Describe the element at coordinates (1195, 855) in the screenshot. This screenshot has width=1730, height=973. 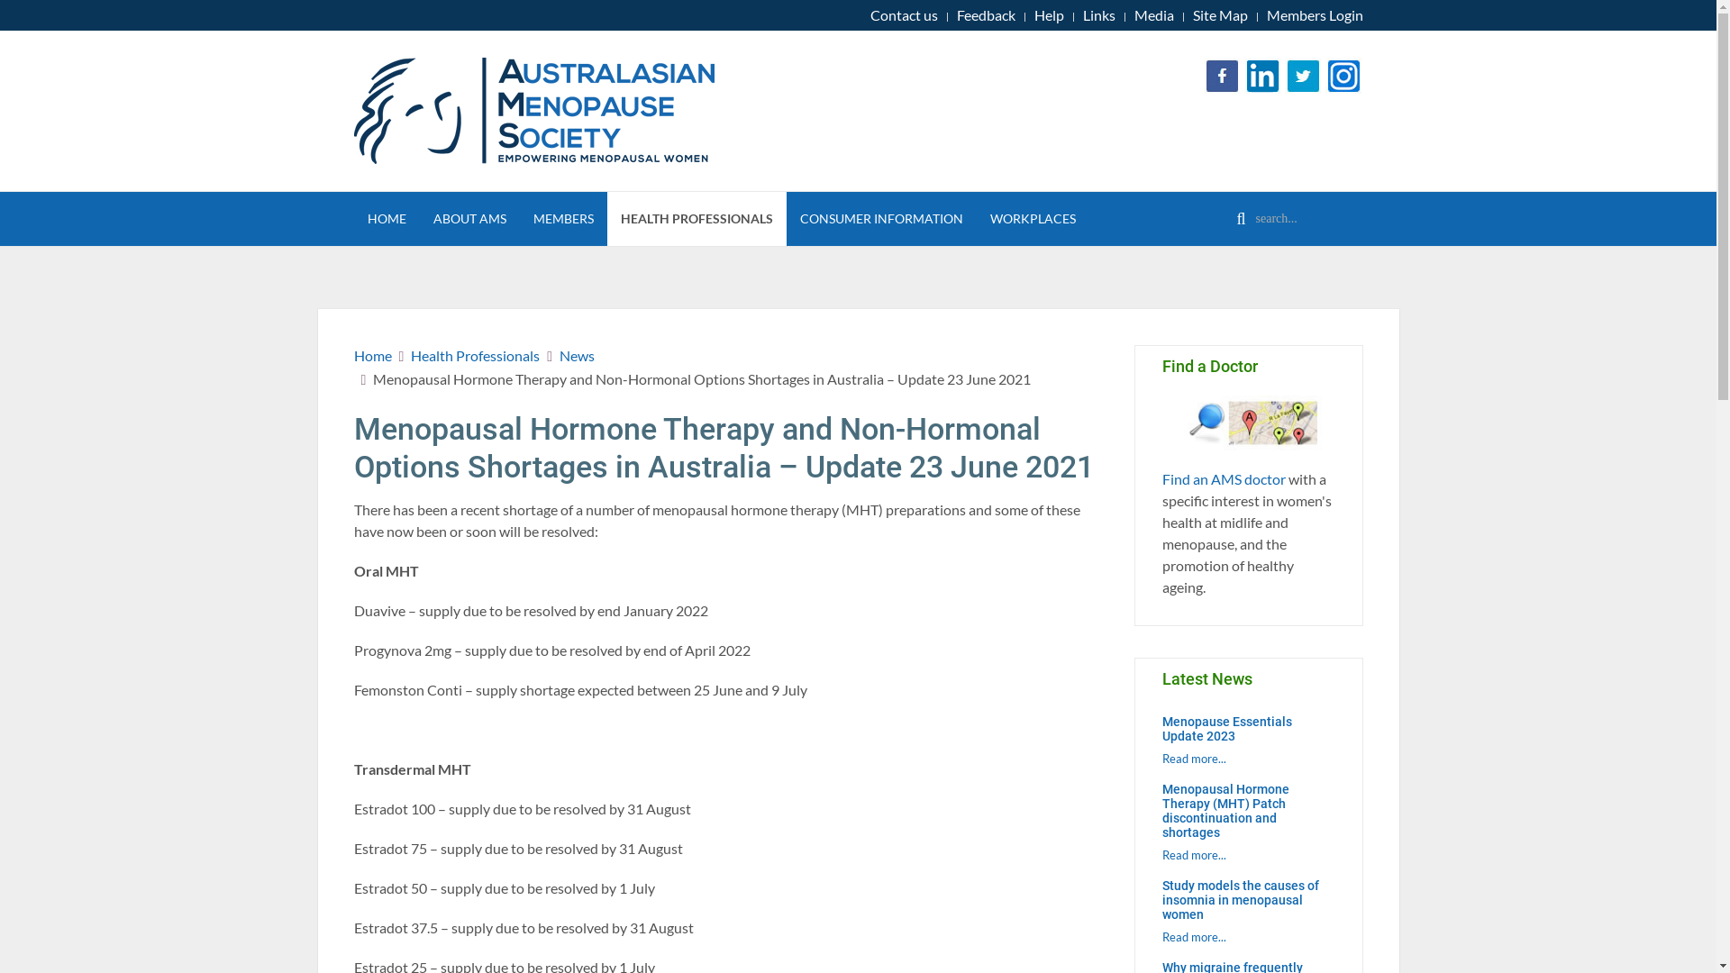
I see `Read more...` at that location.